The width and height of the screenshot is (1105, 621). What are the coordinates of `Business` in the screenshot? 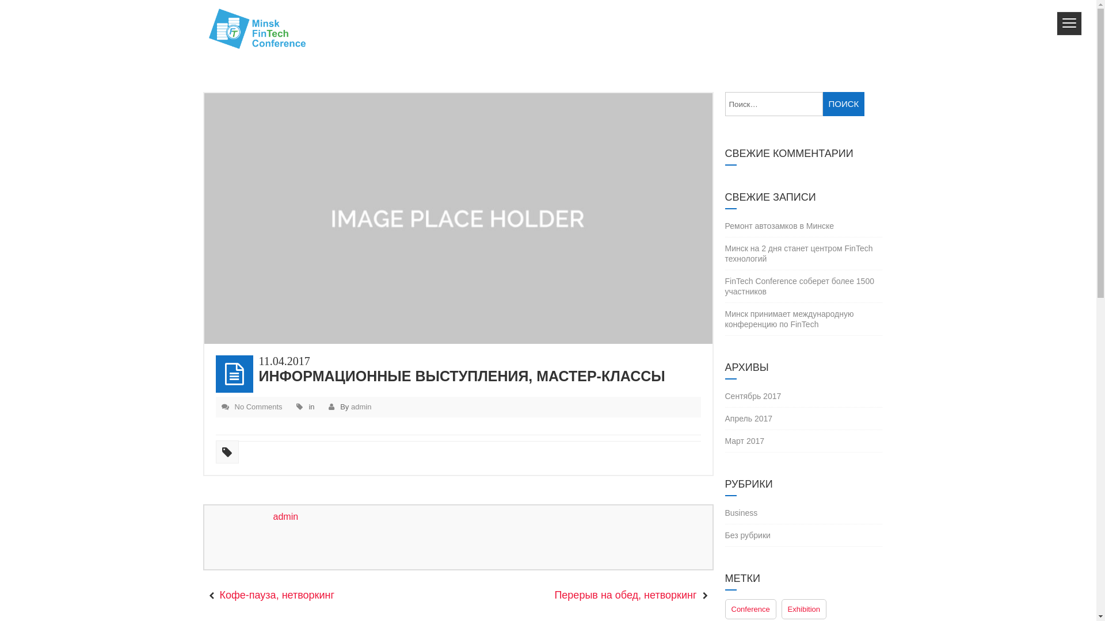 It's located at (741, 513).